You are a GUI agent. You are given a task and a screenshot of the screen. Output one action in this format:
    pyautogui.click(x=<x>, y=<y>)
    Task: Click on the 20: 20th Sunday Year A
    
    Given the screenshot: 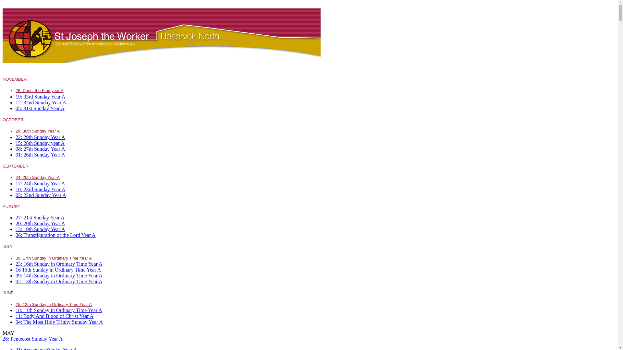 What is the action you would take?
    pyautogui.click(x=40, y=224)
    